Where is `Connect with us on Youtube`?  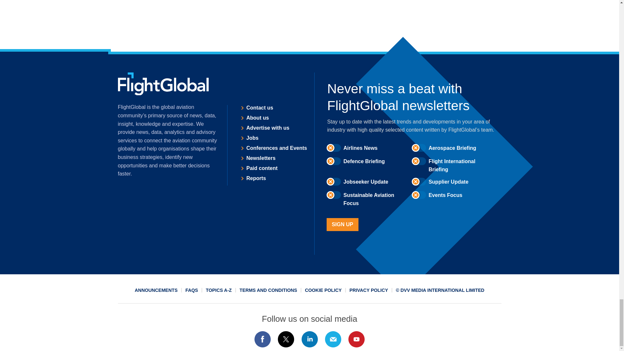
Connect with us on Youtube is located at coordinates (357, 339).